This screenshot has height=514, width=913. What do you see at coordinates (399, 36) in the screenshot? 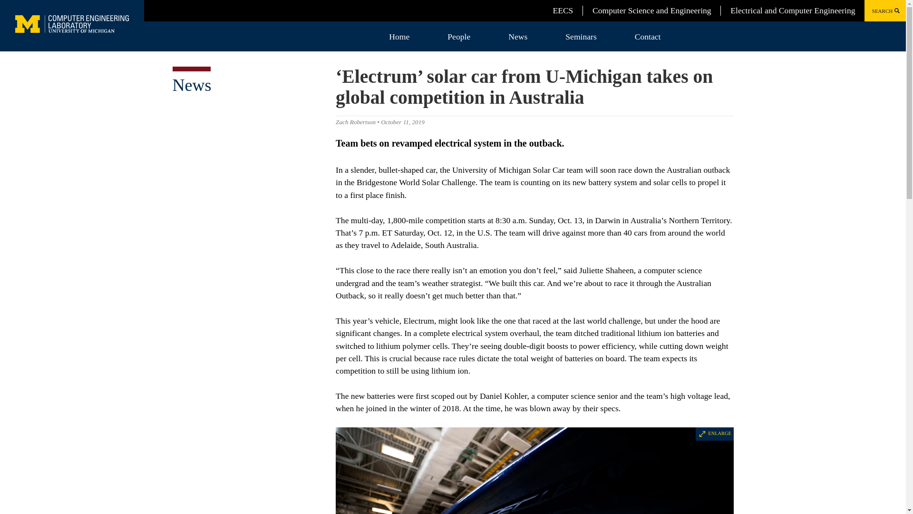
I see `Home` at bounding box center [399, 36].